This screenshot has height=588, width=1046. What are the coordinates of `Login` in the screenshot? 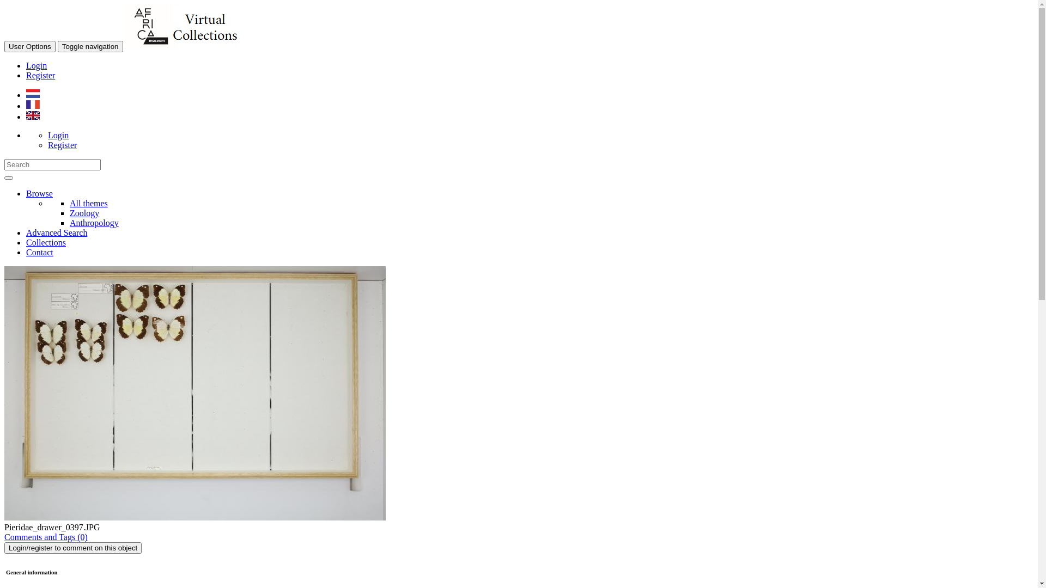 It's located at (58, 135).